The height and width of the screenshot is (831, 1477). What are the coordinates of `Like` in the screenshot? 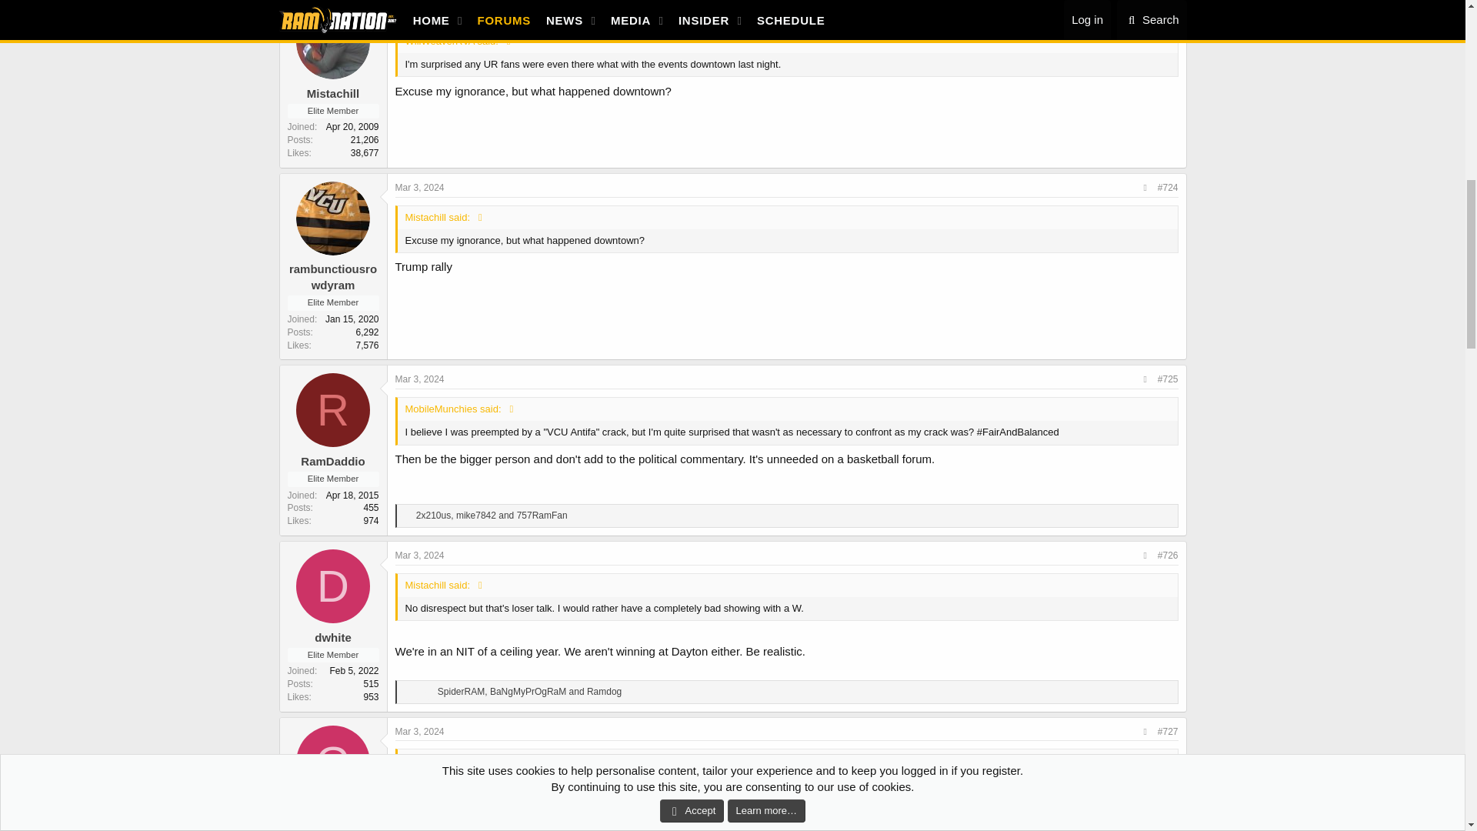 It's located at (408, 692).